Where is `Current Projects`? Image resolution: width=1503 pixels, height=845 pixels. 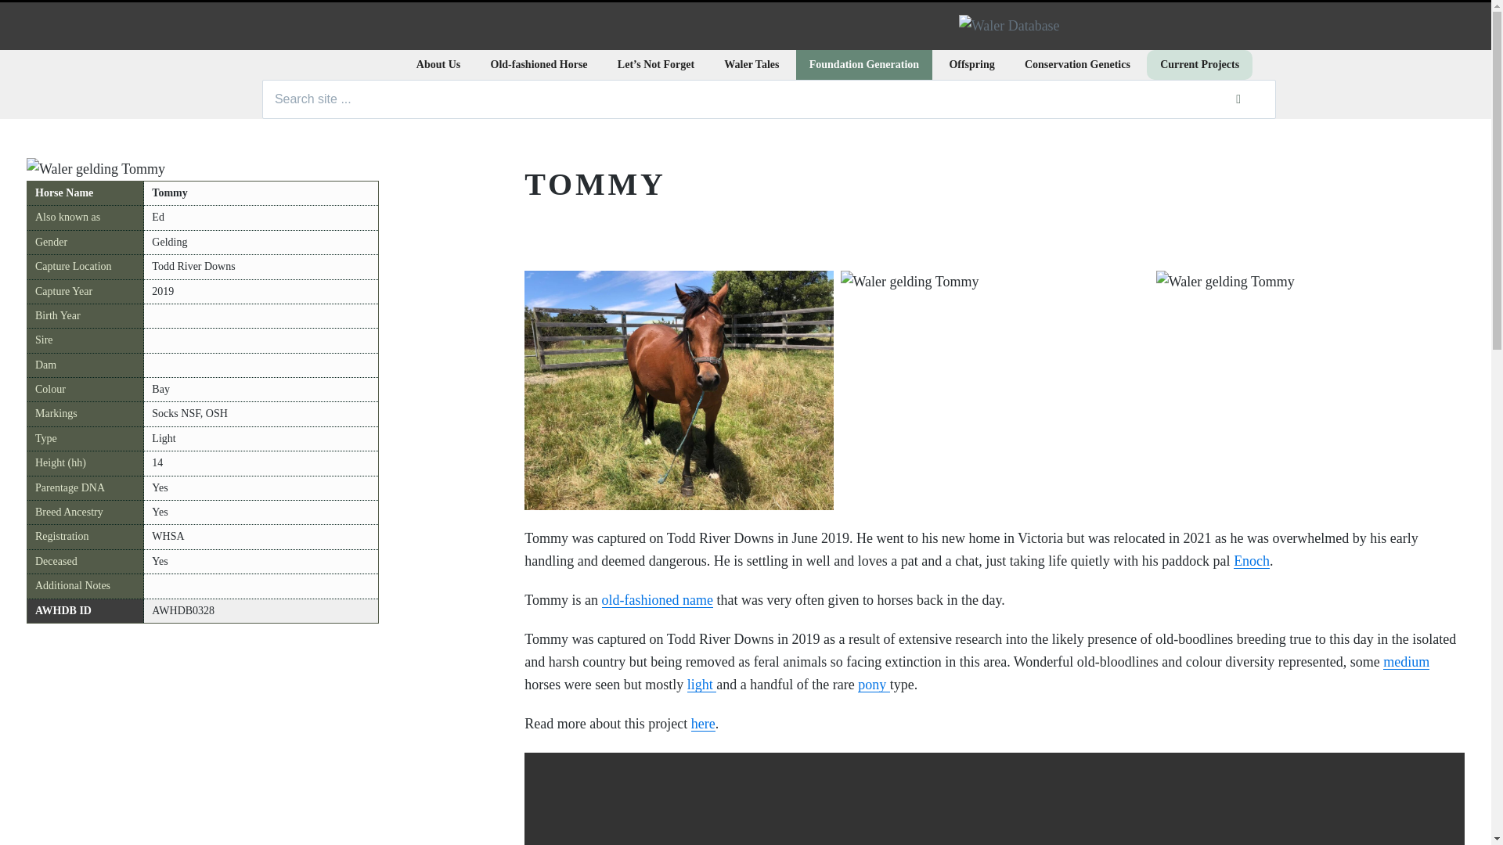
Current Projects is located at coordinates (1199, 64).